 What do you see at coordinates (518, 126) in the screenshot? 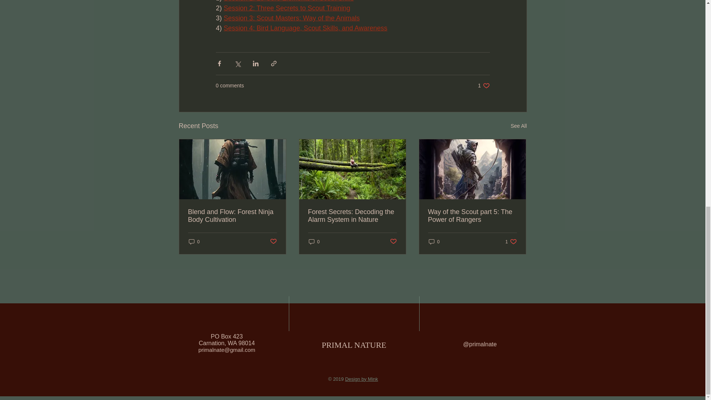
I see `See All` at bounding box center [518, 126].